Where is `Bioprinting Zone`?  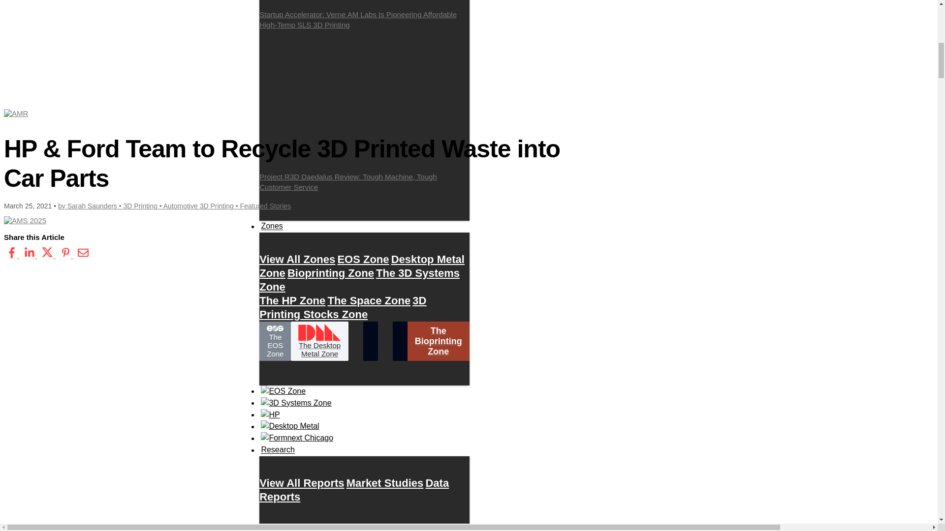
Bioprinting Zone is located at coordinates (331, 273).